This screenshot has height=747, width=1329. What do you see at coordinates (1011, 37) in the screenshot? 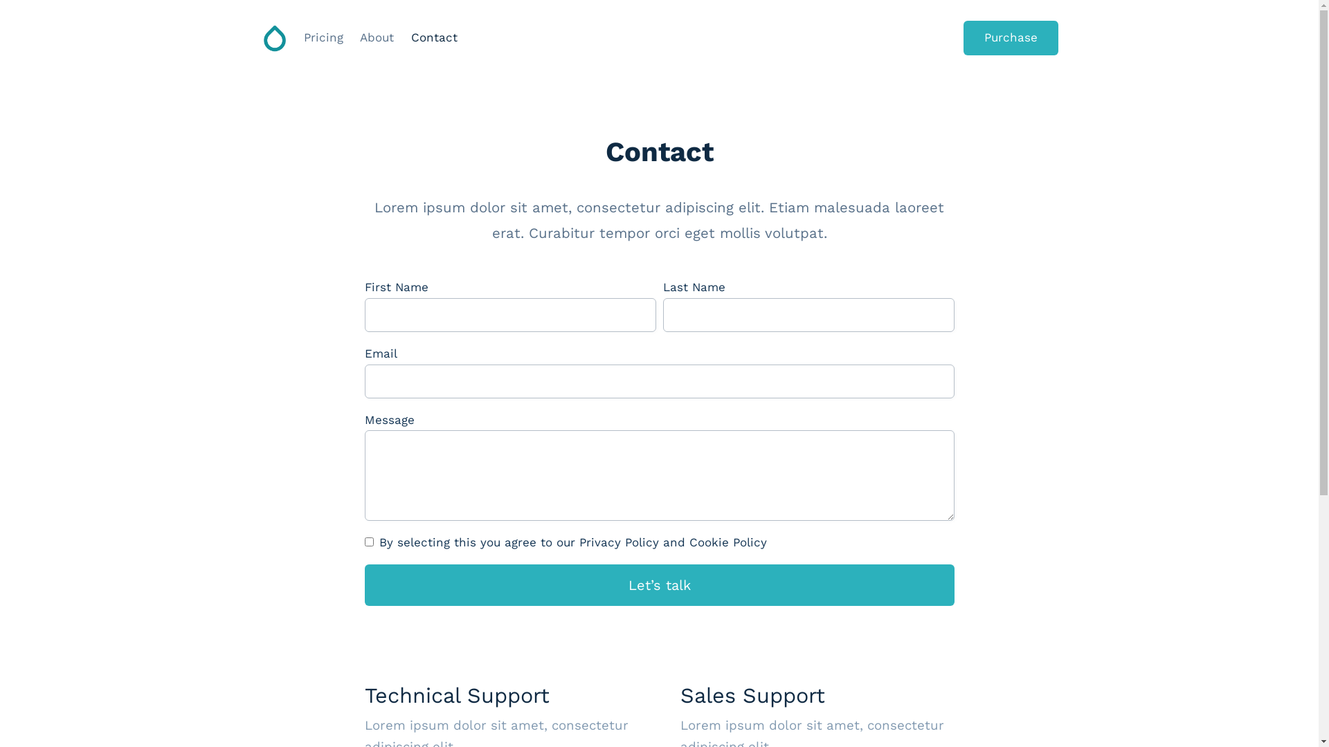
I see `Purchase` at bounding box center [1011, 37].